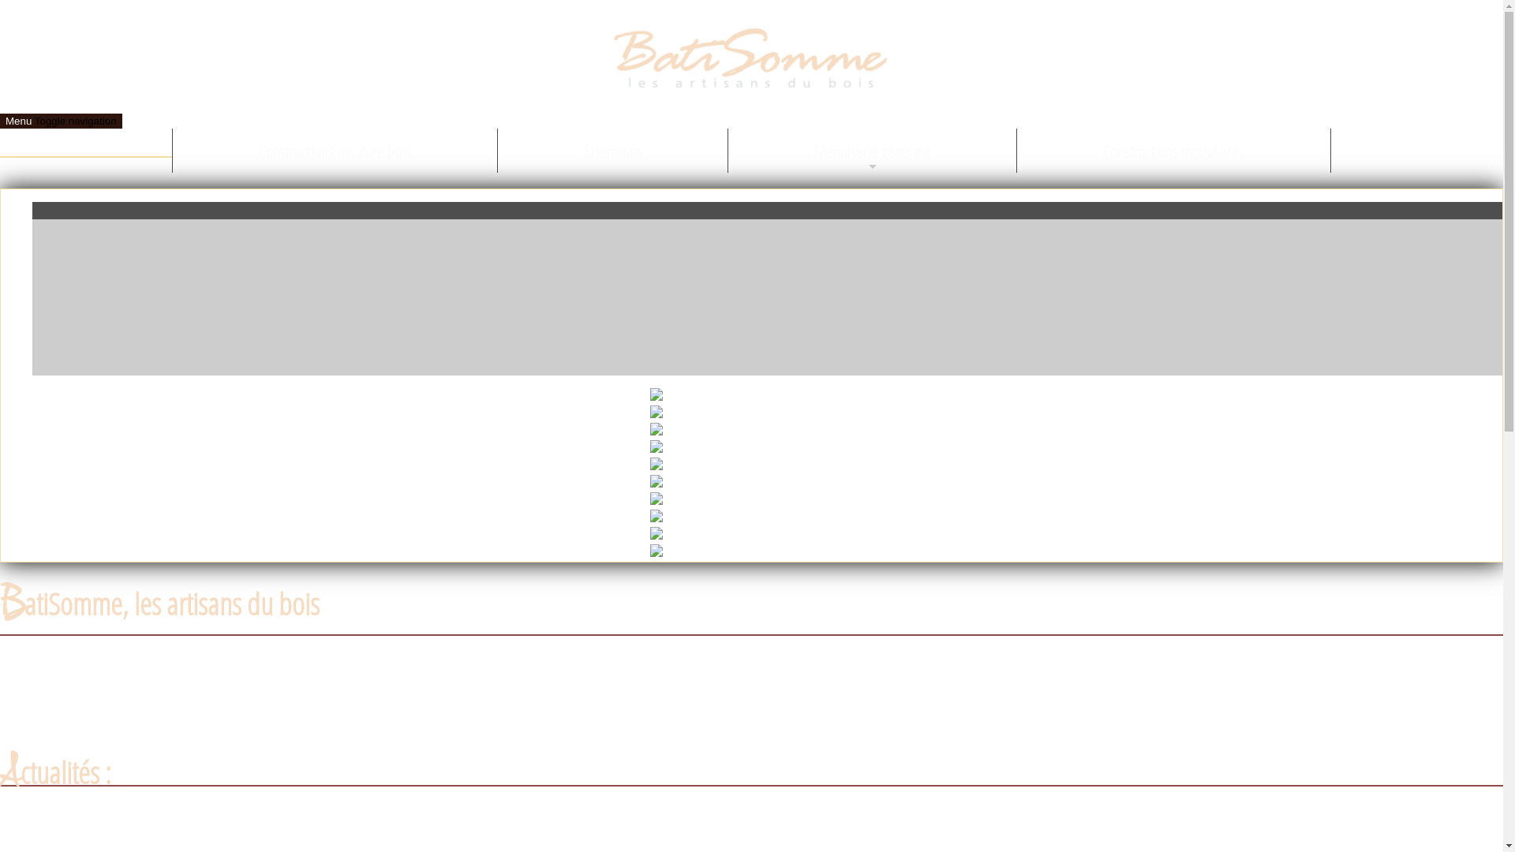 This screenshot has height=852, width=1515. I want to click on terrasses, so click(388, 742).